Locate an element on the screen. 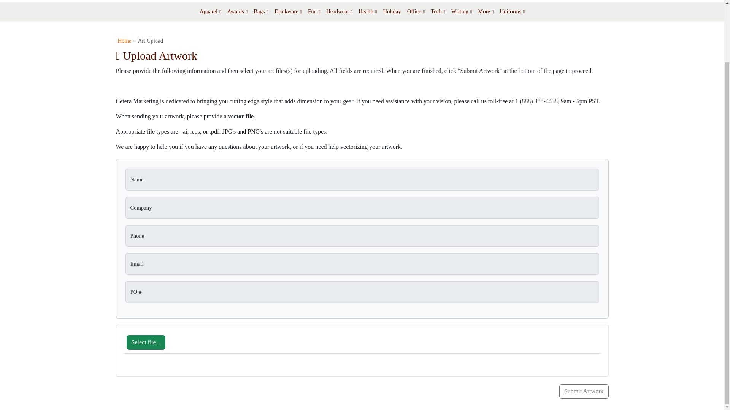  Submit Artwork is located at coordinates (584, 391).